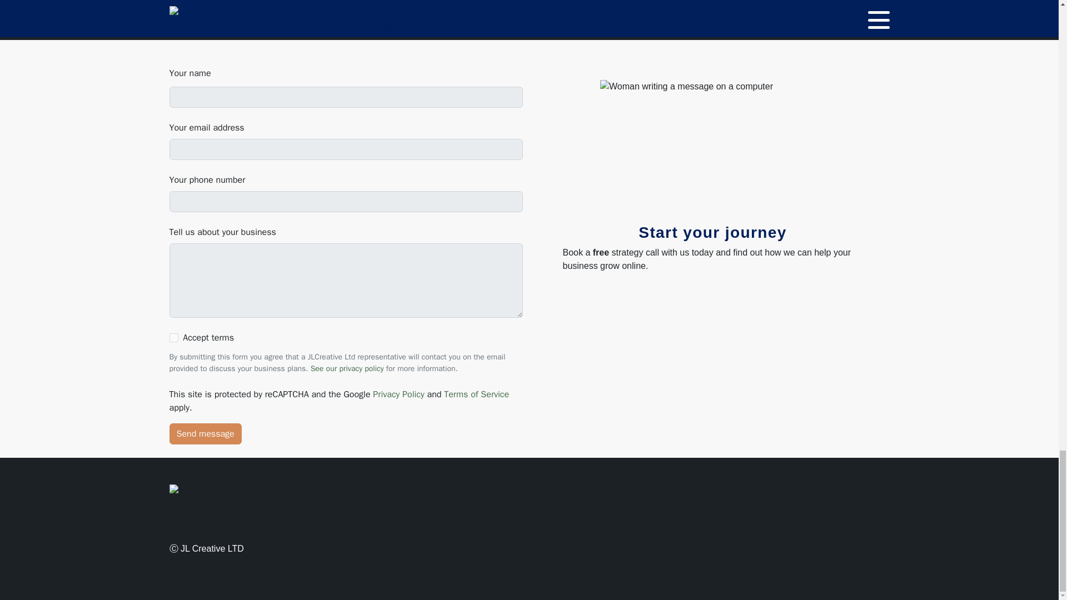  I want to click on 1, so click(173, 338).